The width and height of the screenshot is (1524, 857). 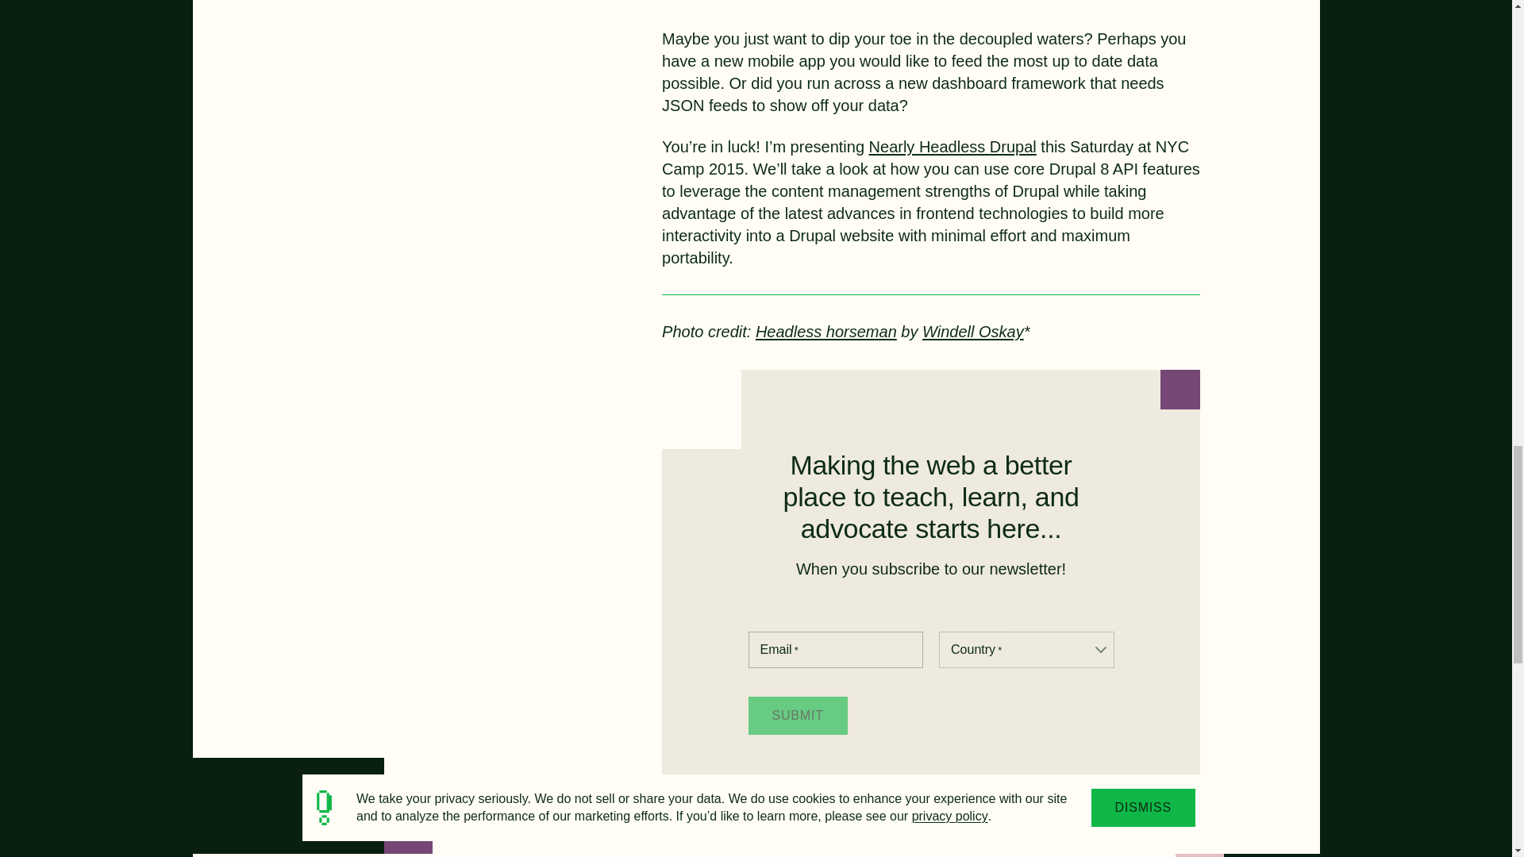 What do you see at coordinates (826, 332) in the screenshot?
I see `Headless horseman` at bounding box center [826, 332].